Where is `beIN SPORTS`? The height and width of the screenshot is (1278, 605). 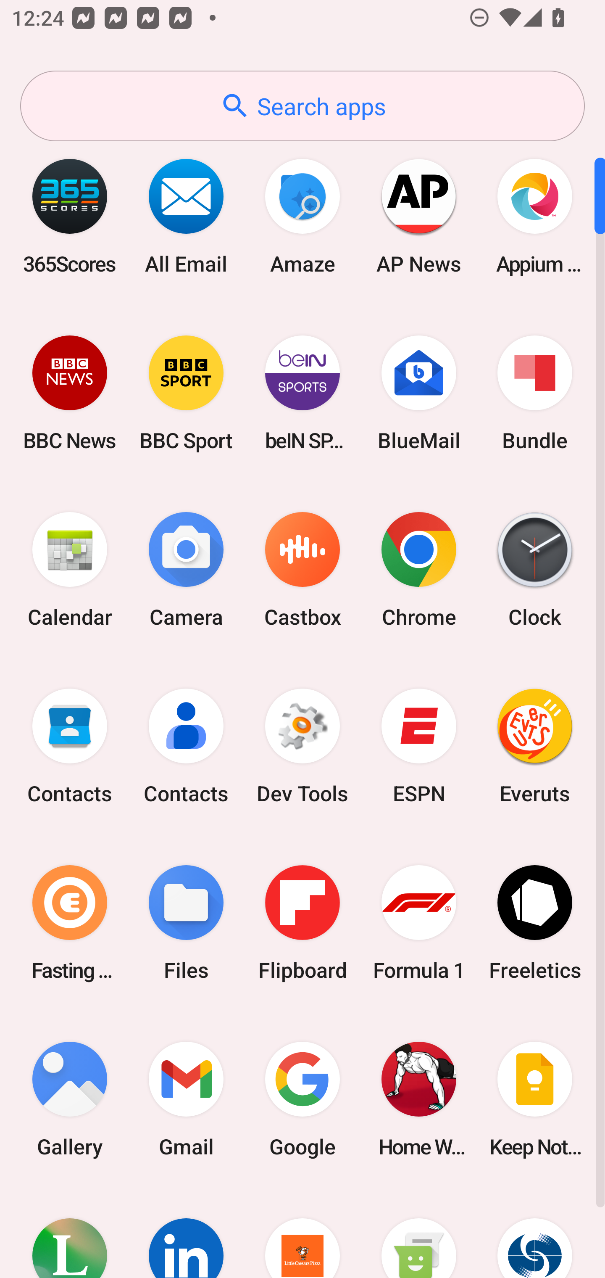 beIN SPORTS is located at coordinates (302, 393).